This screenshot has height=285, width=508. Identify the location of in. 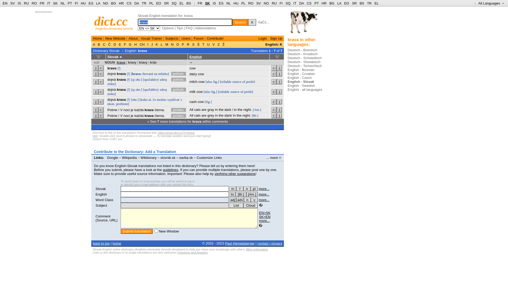
(216, 116).